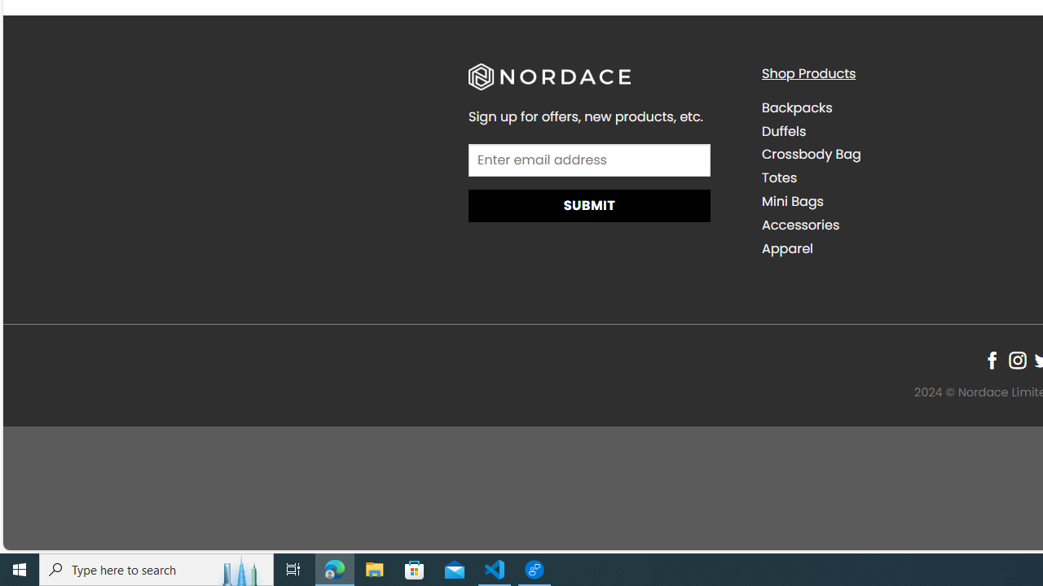 This screenshot has width=1043, height=586. I want to click on Submit, so click(588, 207).